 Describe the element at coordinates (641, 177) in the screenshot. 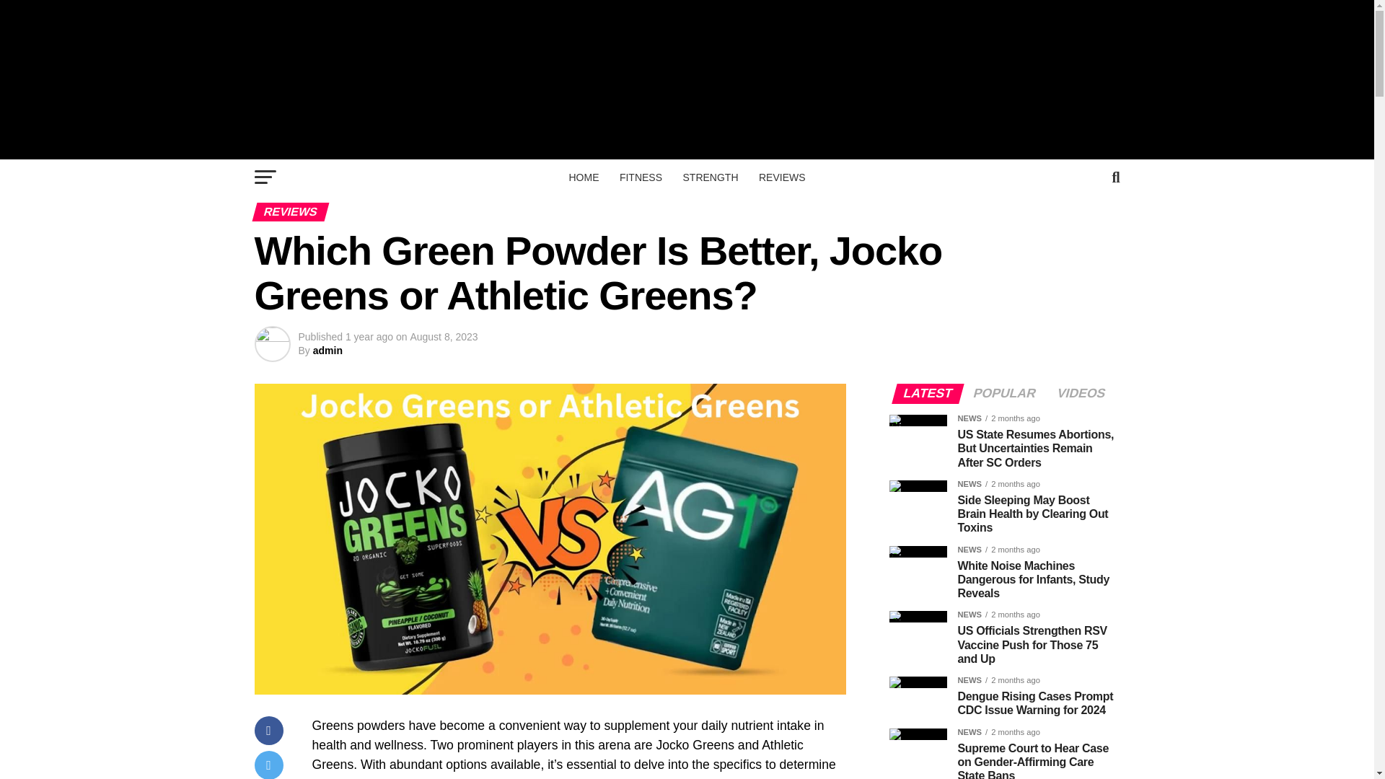

I see `FITNESS` at that location.